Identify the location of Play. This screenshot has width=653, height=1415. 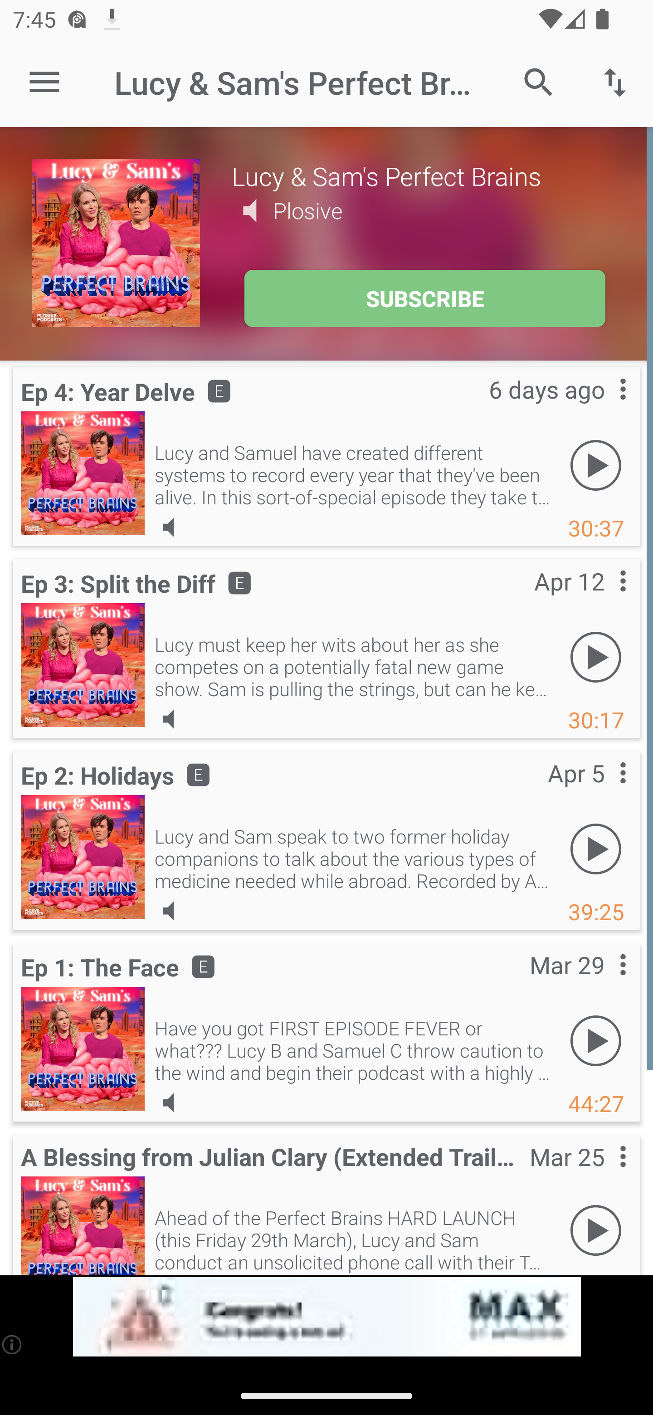
(596, 1040).